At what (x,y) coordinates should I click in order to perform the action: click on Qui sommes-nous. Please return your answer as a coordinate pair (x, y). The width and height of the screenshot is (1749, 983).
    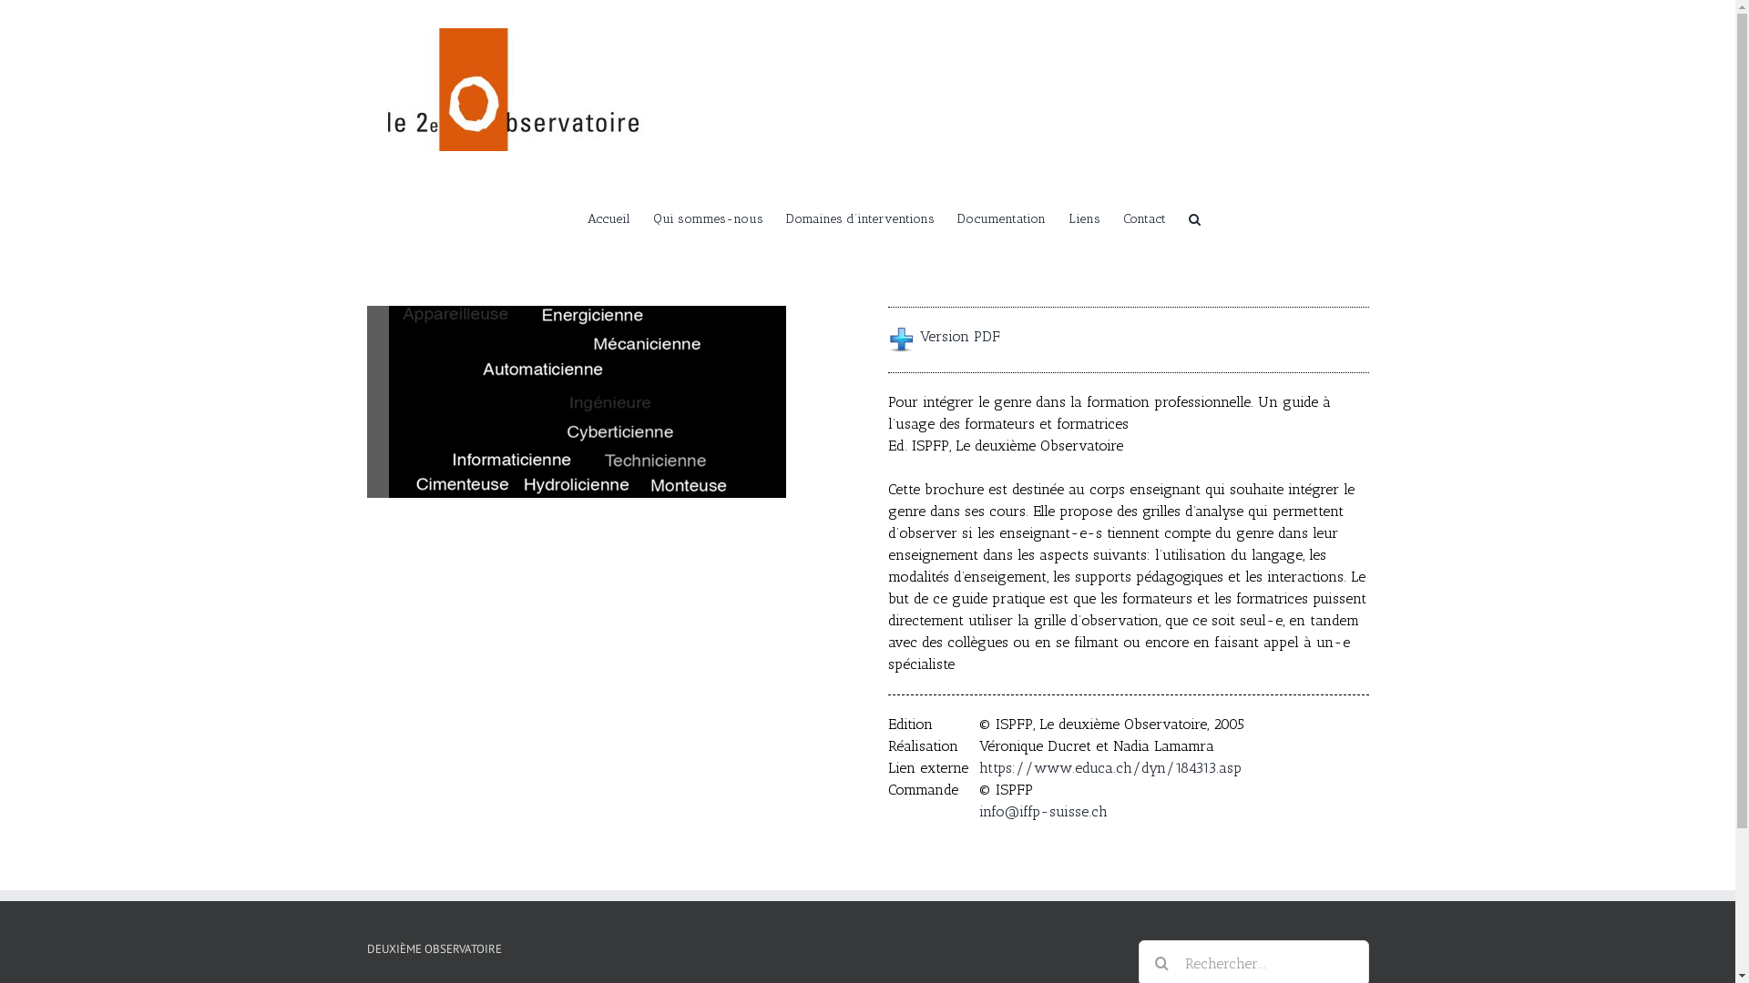
    Looking at the image, I should click on (707, 218).